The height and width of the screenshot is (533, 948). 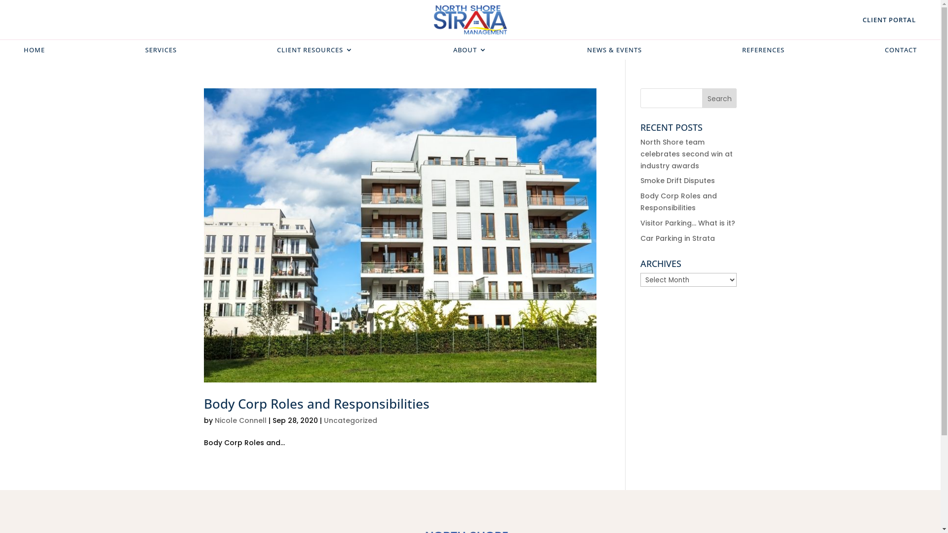 What do you see at coordinates (678, 202) in the screenshot?
I see `Body Corp Roles and Responsibilities` at bounding box center [678, 202].